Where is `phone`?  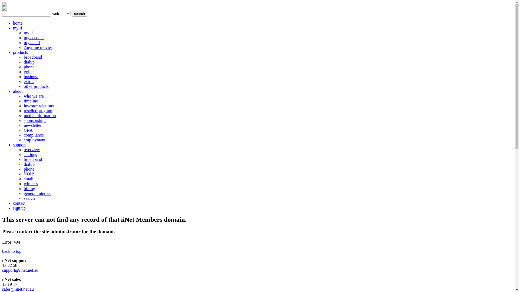 phone is located at coordinates (29, 67).